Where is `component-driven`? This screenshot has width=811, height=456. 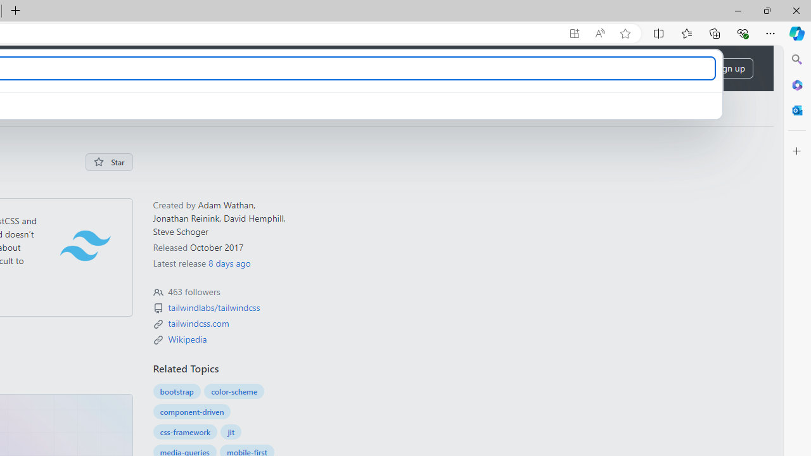 component-driven is located at coordinates (191, 411).